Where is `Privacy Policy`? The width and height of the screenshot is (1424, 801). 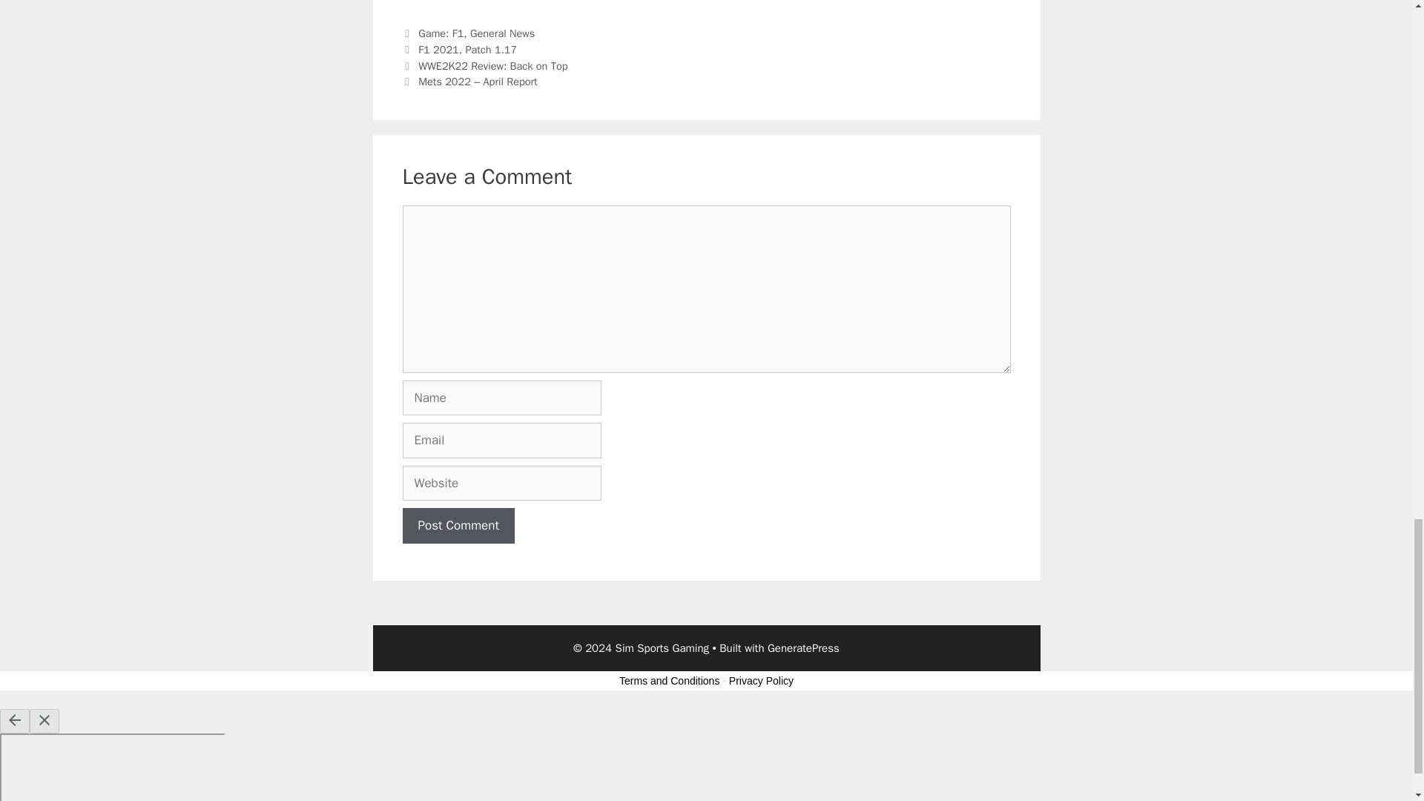
Privacy Policy is located at coordinates (761, 681).